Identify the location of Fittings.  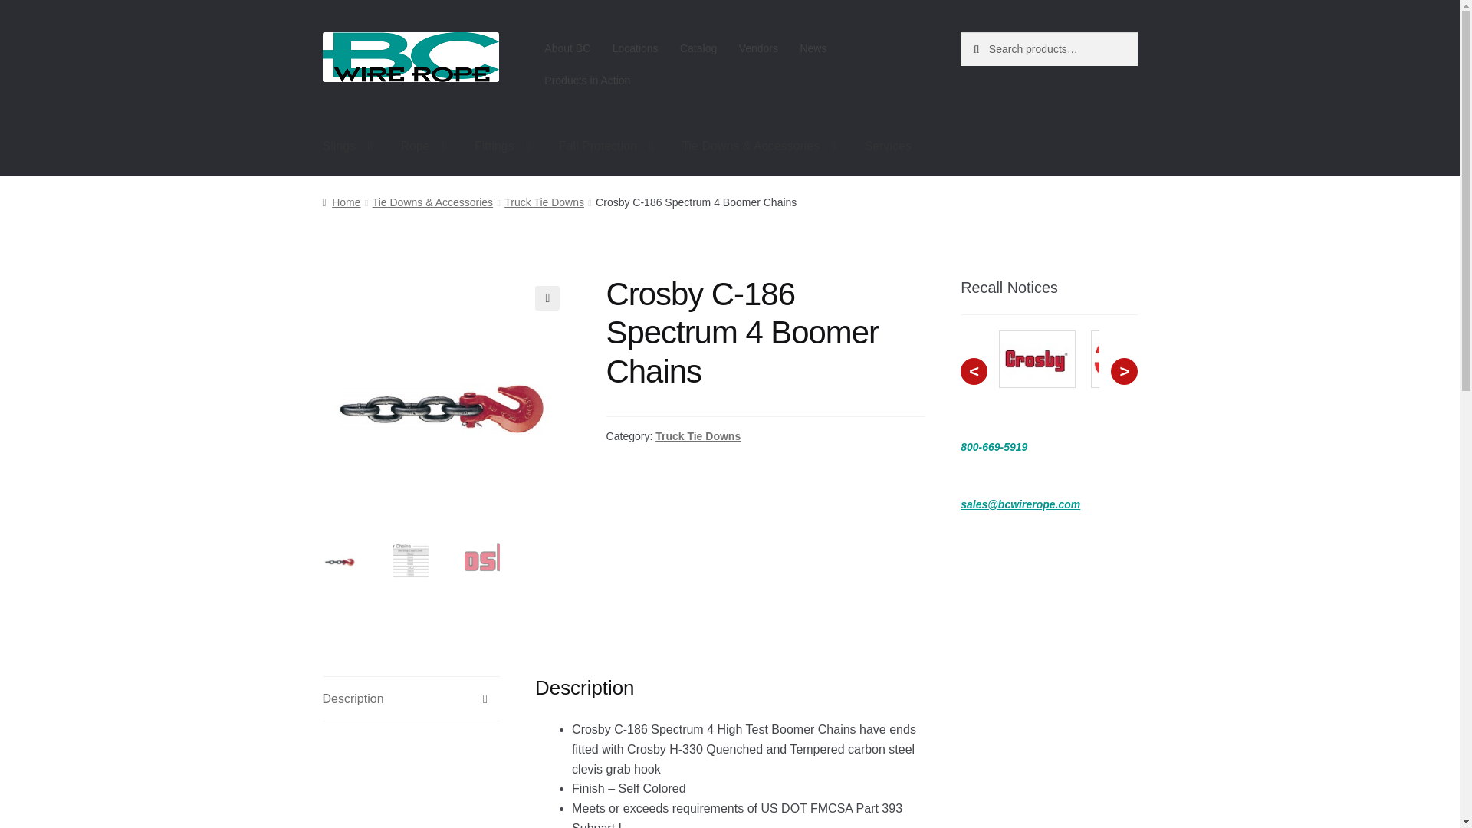
(502, 146).